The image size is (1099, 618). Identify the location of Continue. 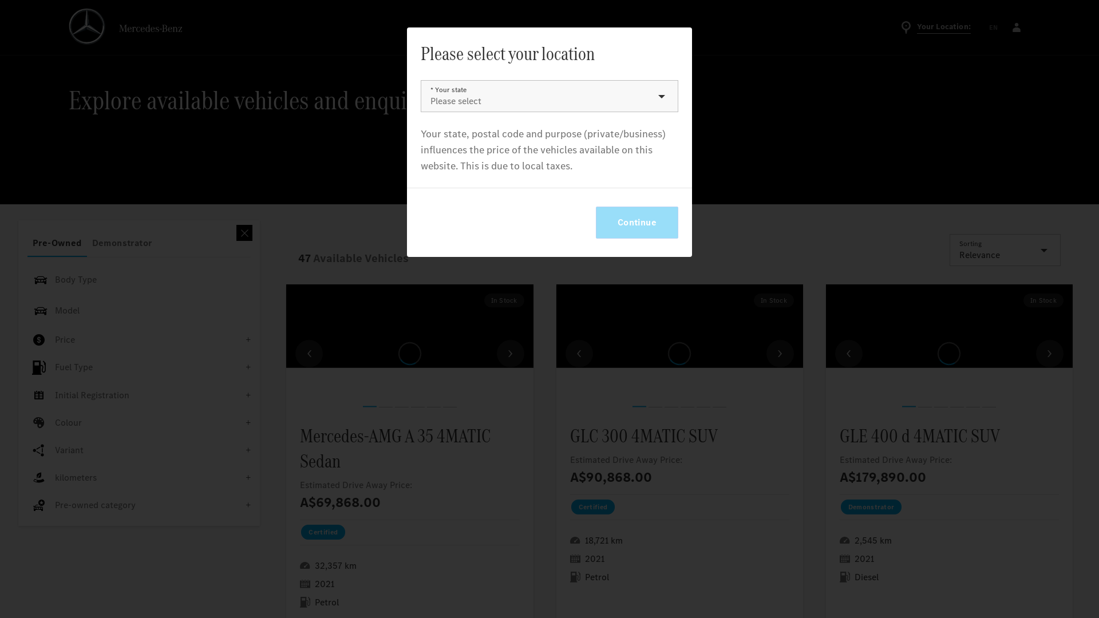
(637, 223).